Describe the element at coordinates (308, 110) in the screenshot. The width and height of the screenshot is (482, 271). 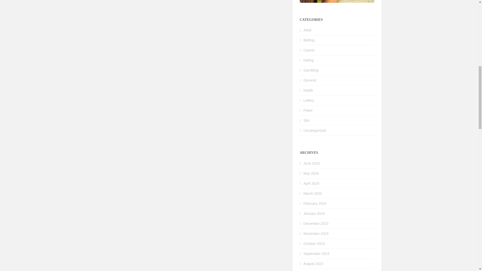
I see `Poker` at that location.